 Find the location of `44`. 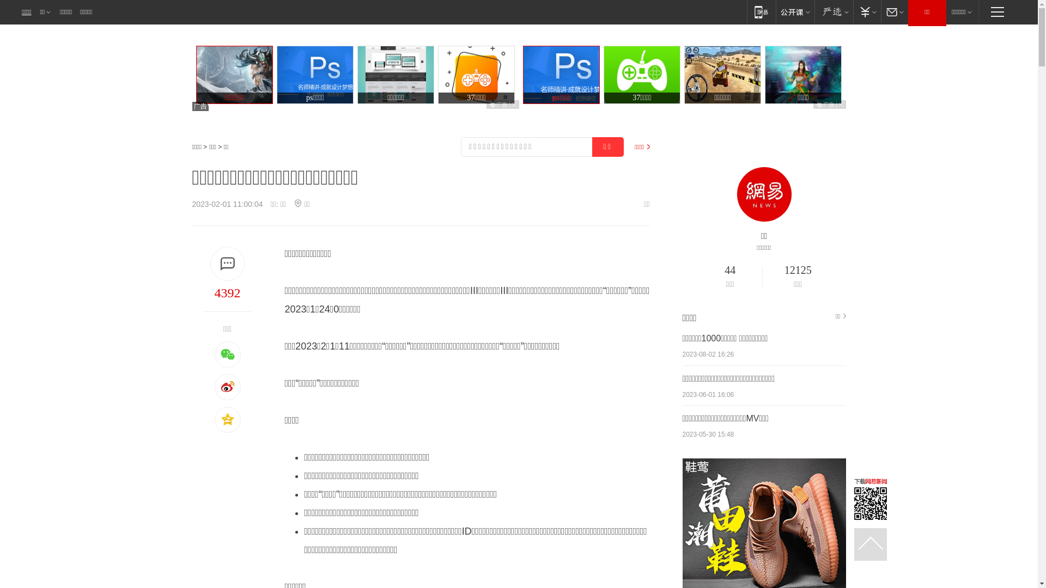

44 is located at coordinates (730, 271).